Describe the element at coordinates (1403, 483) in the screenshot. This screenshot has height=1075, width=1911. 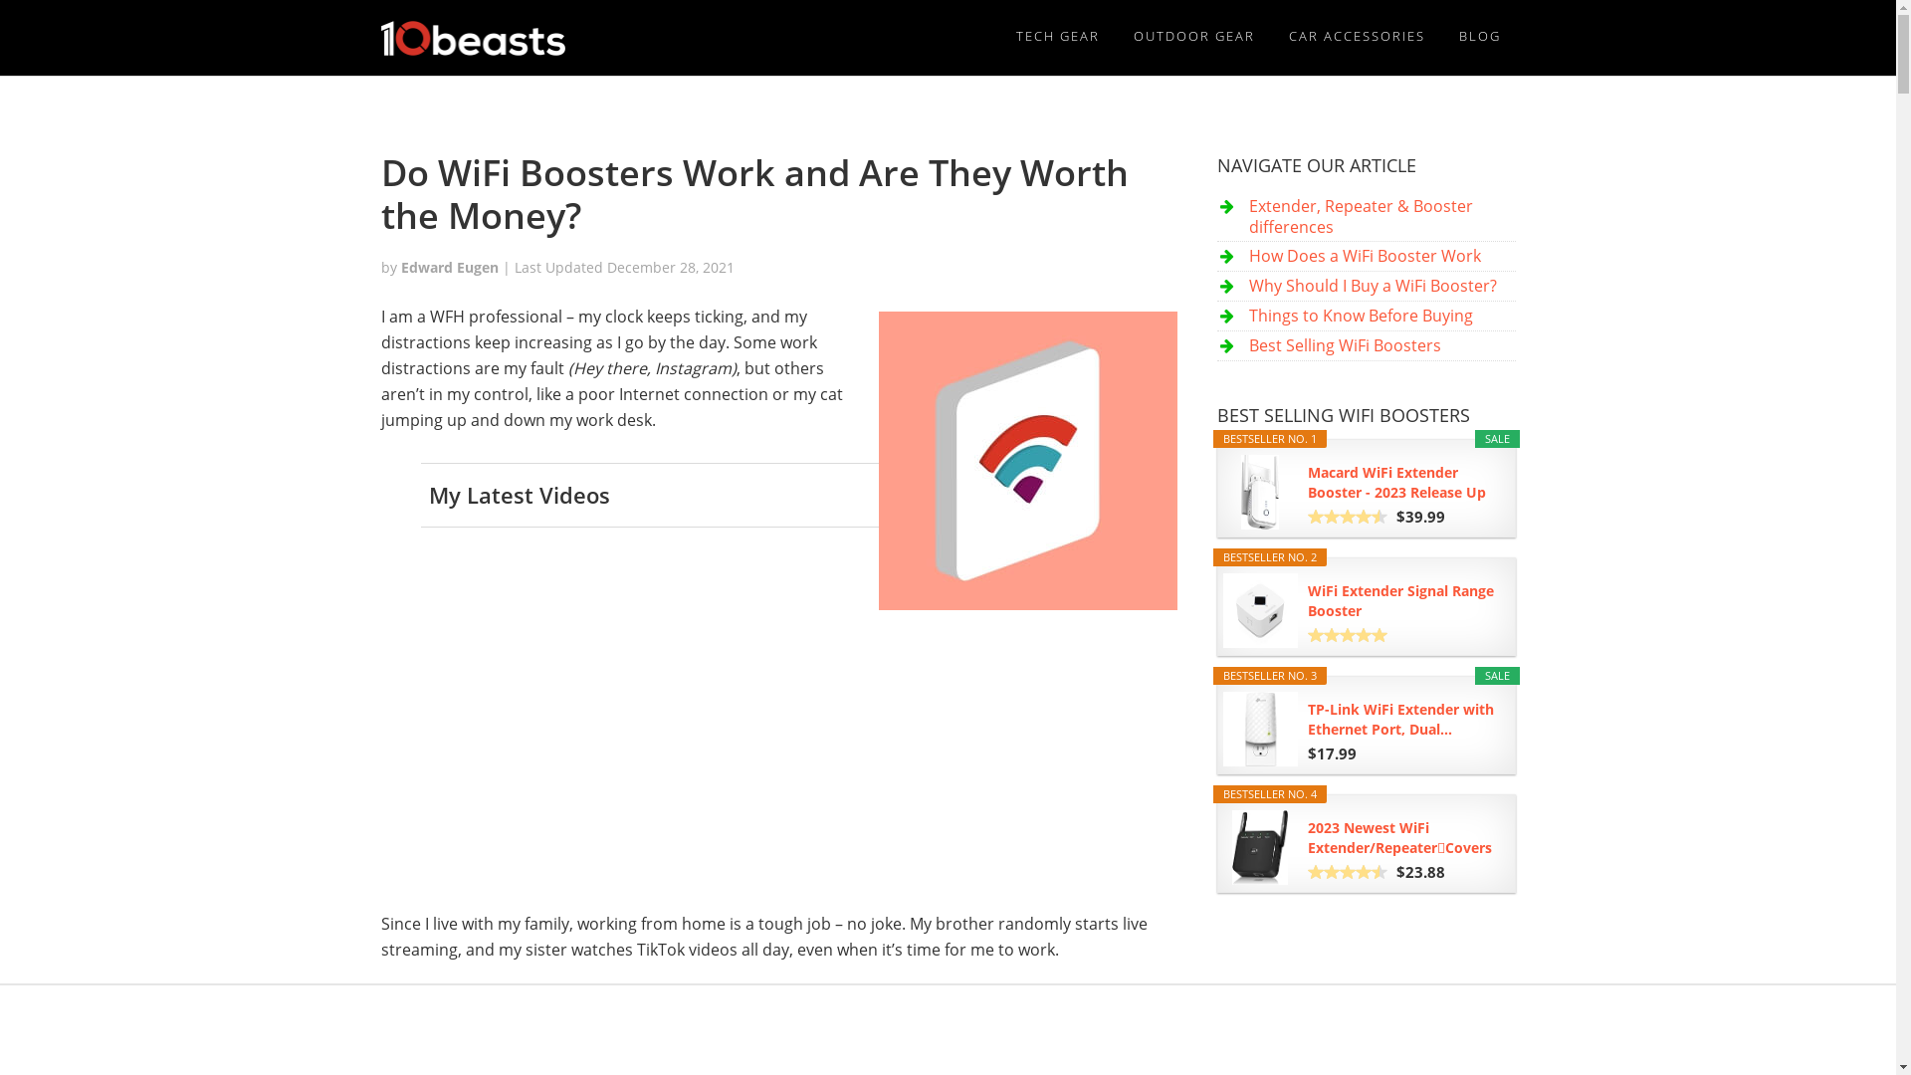
I see `Macard WiFi Extender Booster - 2023 Release Up to...` at that location.